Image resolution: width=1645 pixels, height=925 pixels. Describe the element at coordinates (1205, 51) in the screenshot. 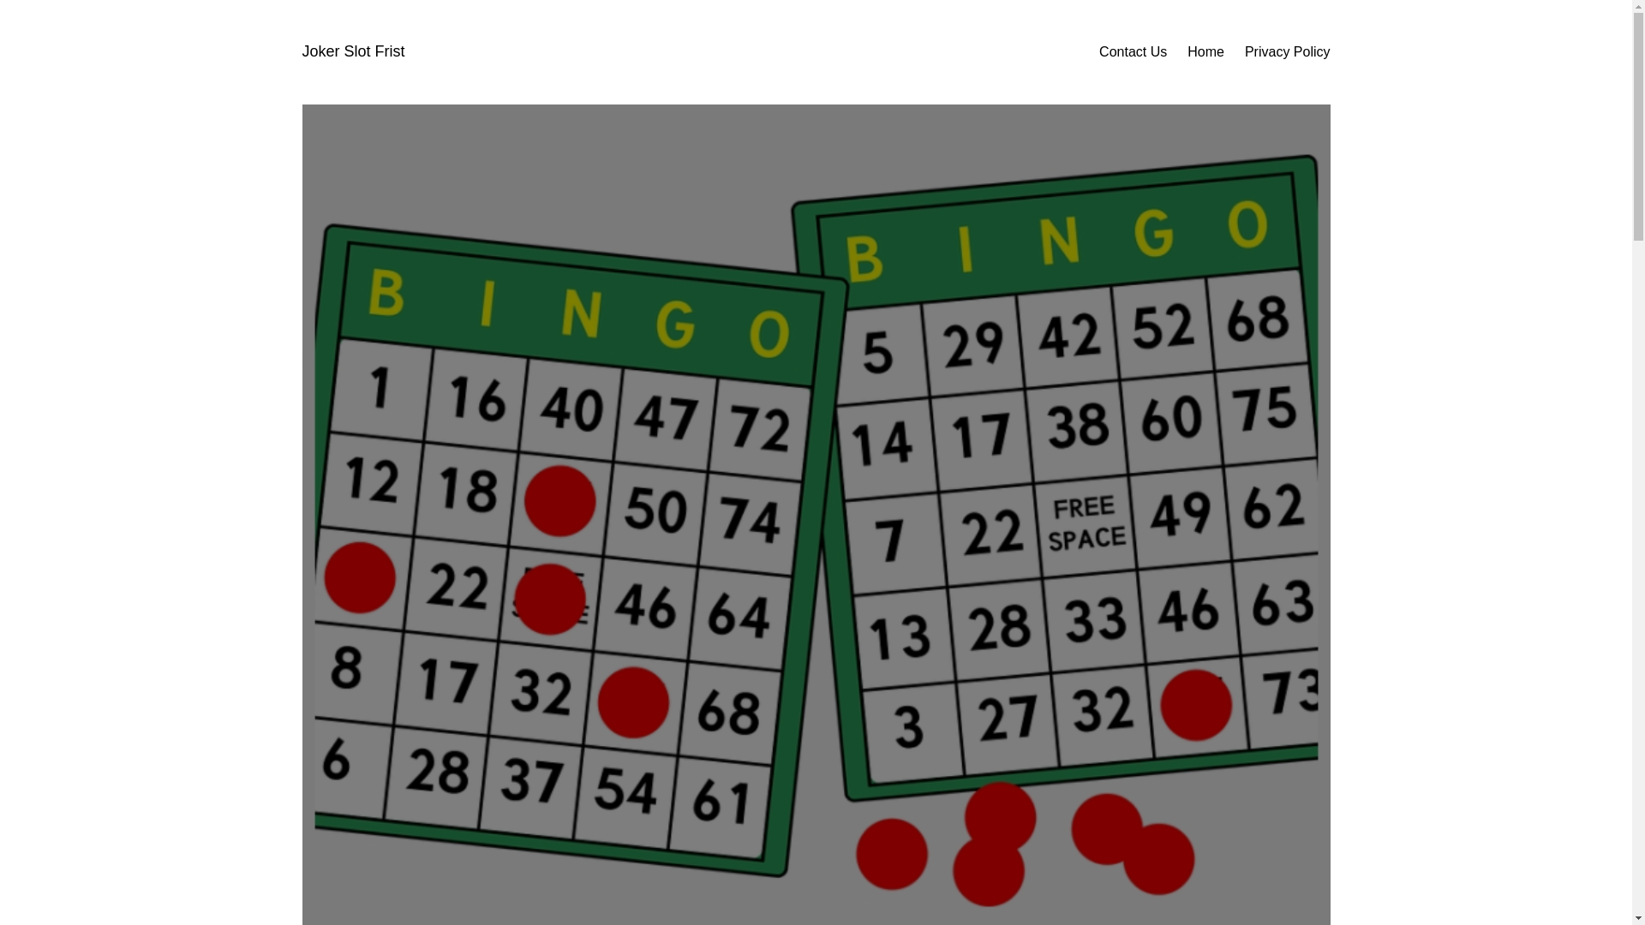

I see `Home` at that location.